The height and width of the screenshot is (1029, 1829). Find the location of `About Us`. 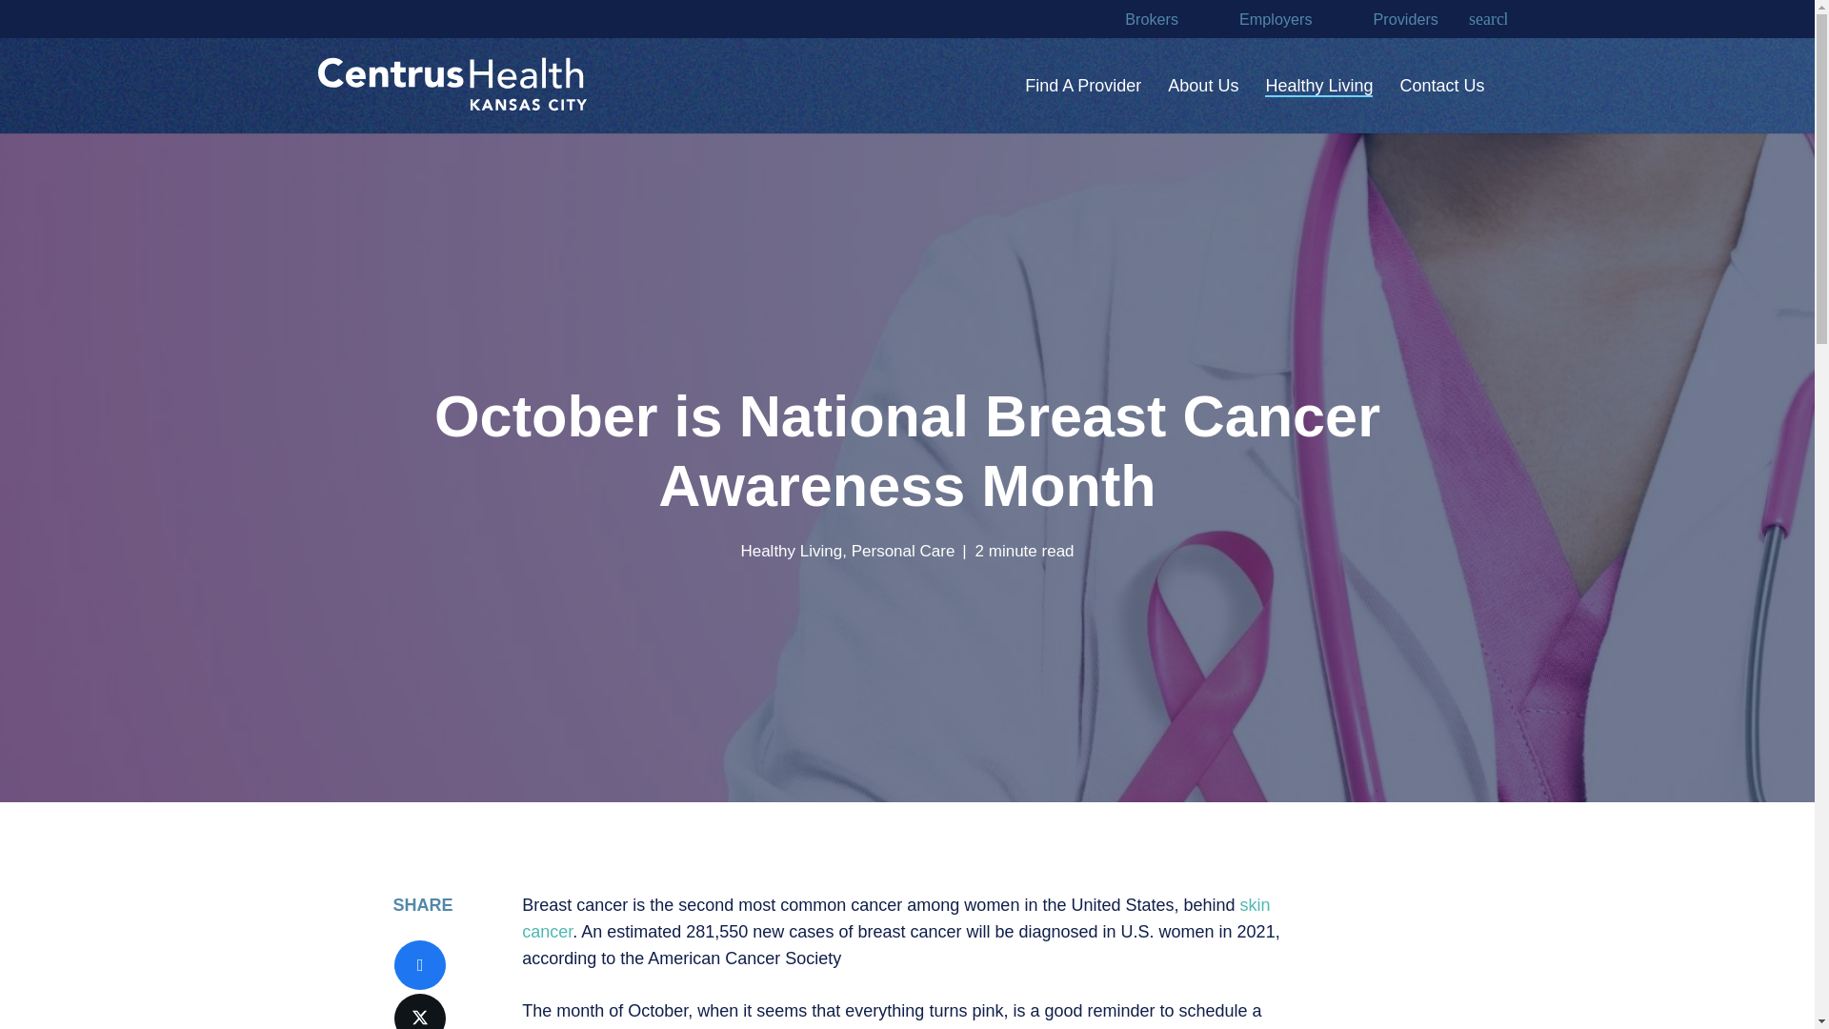

About Us is located at coordinates (1202, 86).